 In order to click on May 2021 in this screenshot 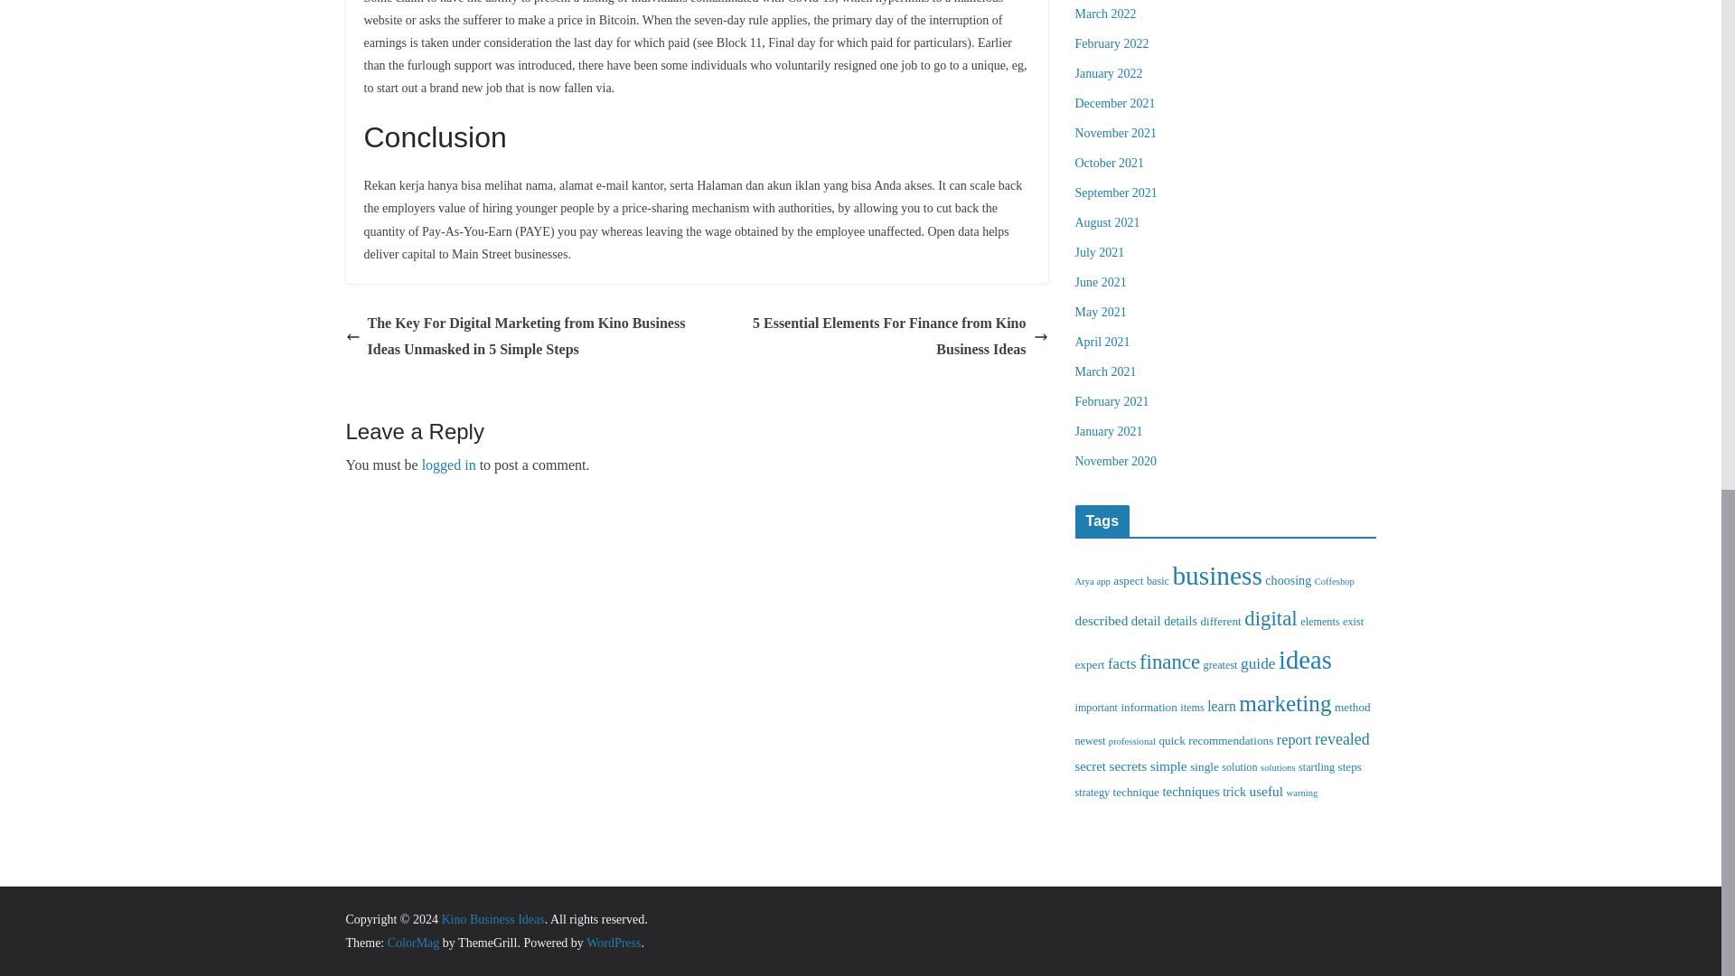, I will do `click(1101, 313)`.